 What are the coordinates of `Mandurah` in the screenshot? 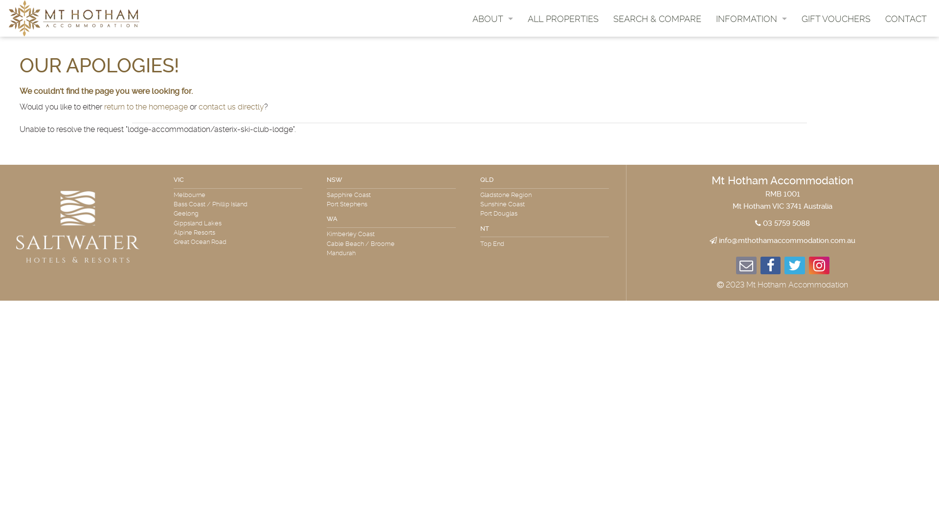 It's located at (343, 253).